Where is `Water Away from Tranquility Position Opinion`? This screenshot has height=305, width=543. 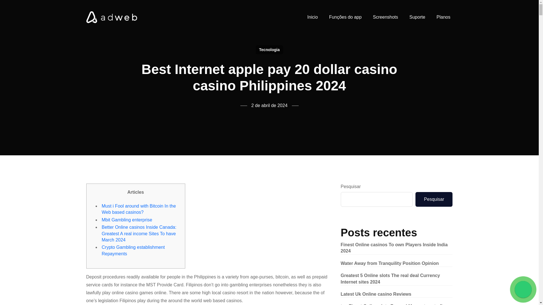
Water Away from Tranquility Position Opinion is located at coordinates (389, 263).